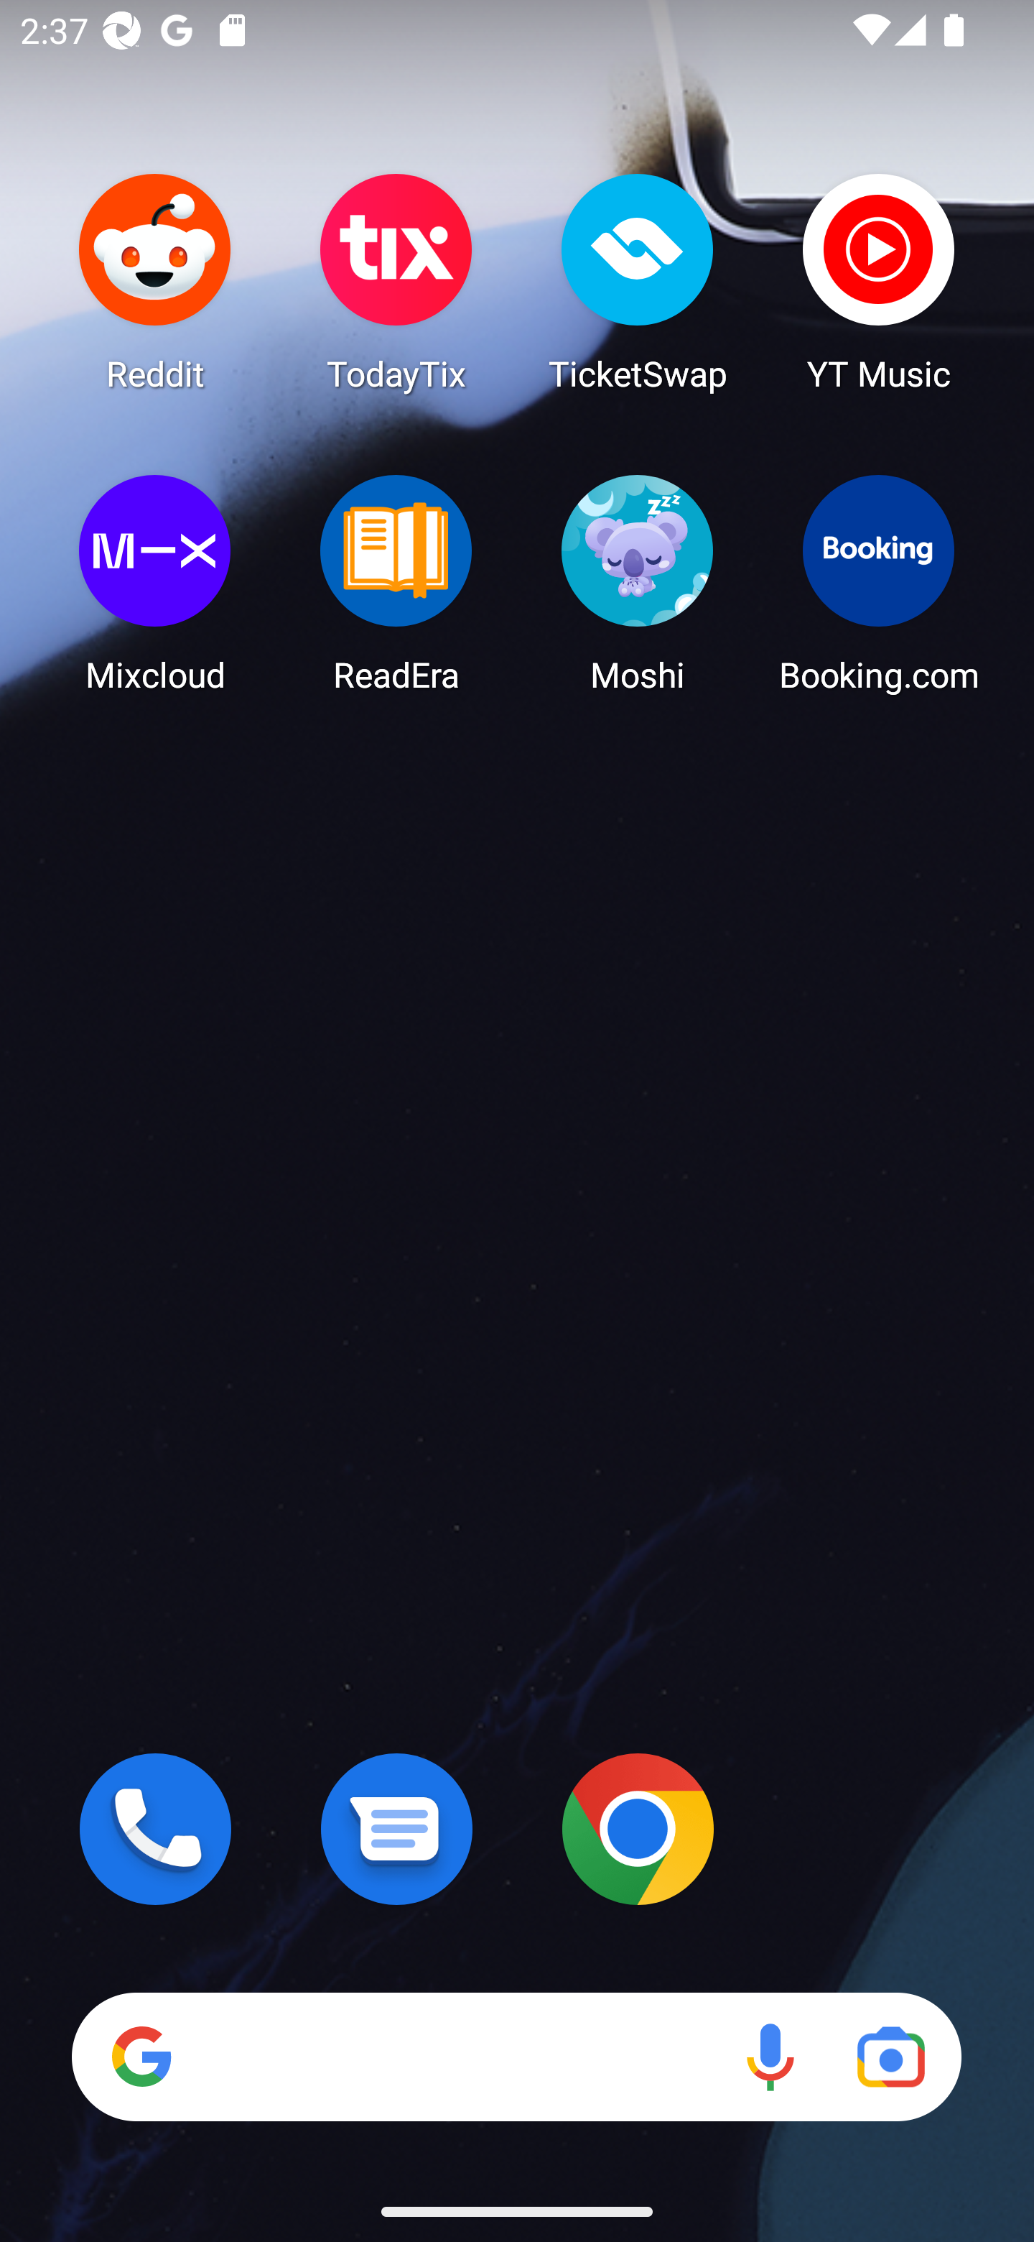  What do you see at coordinates (638, 583) in the screenshot?
I see `Moshi` at bounding box center [638, 583].